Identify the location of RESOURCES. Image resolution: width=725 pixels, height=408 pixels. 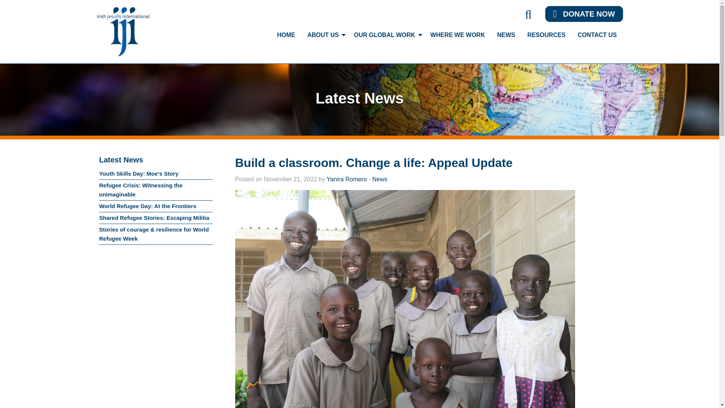
(546, 35).